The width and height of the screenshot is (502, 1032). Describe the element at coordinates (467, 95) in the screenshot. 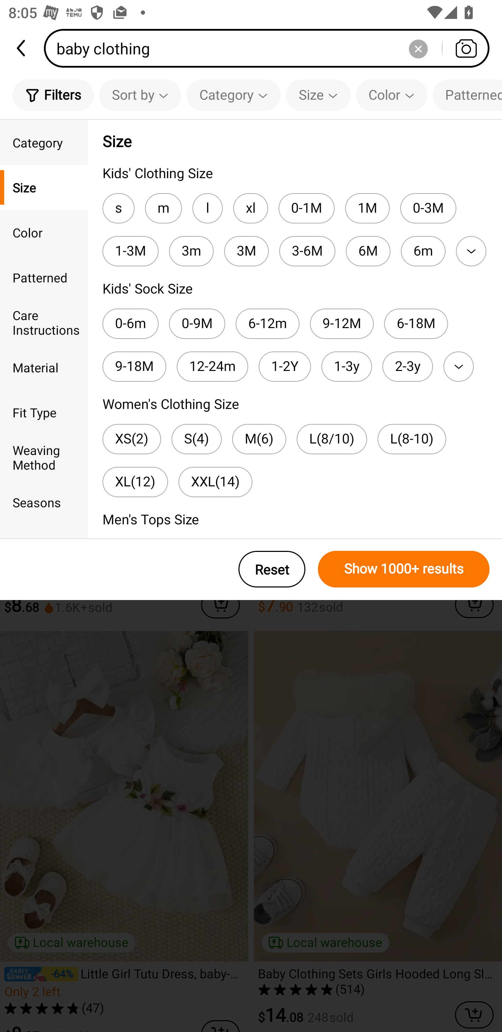

I see `Patterned` at that location.